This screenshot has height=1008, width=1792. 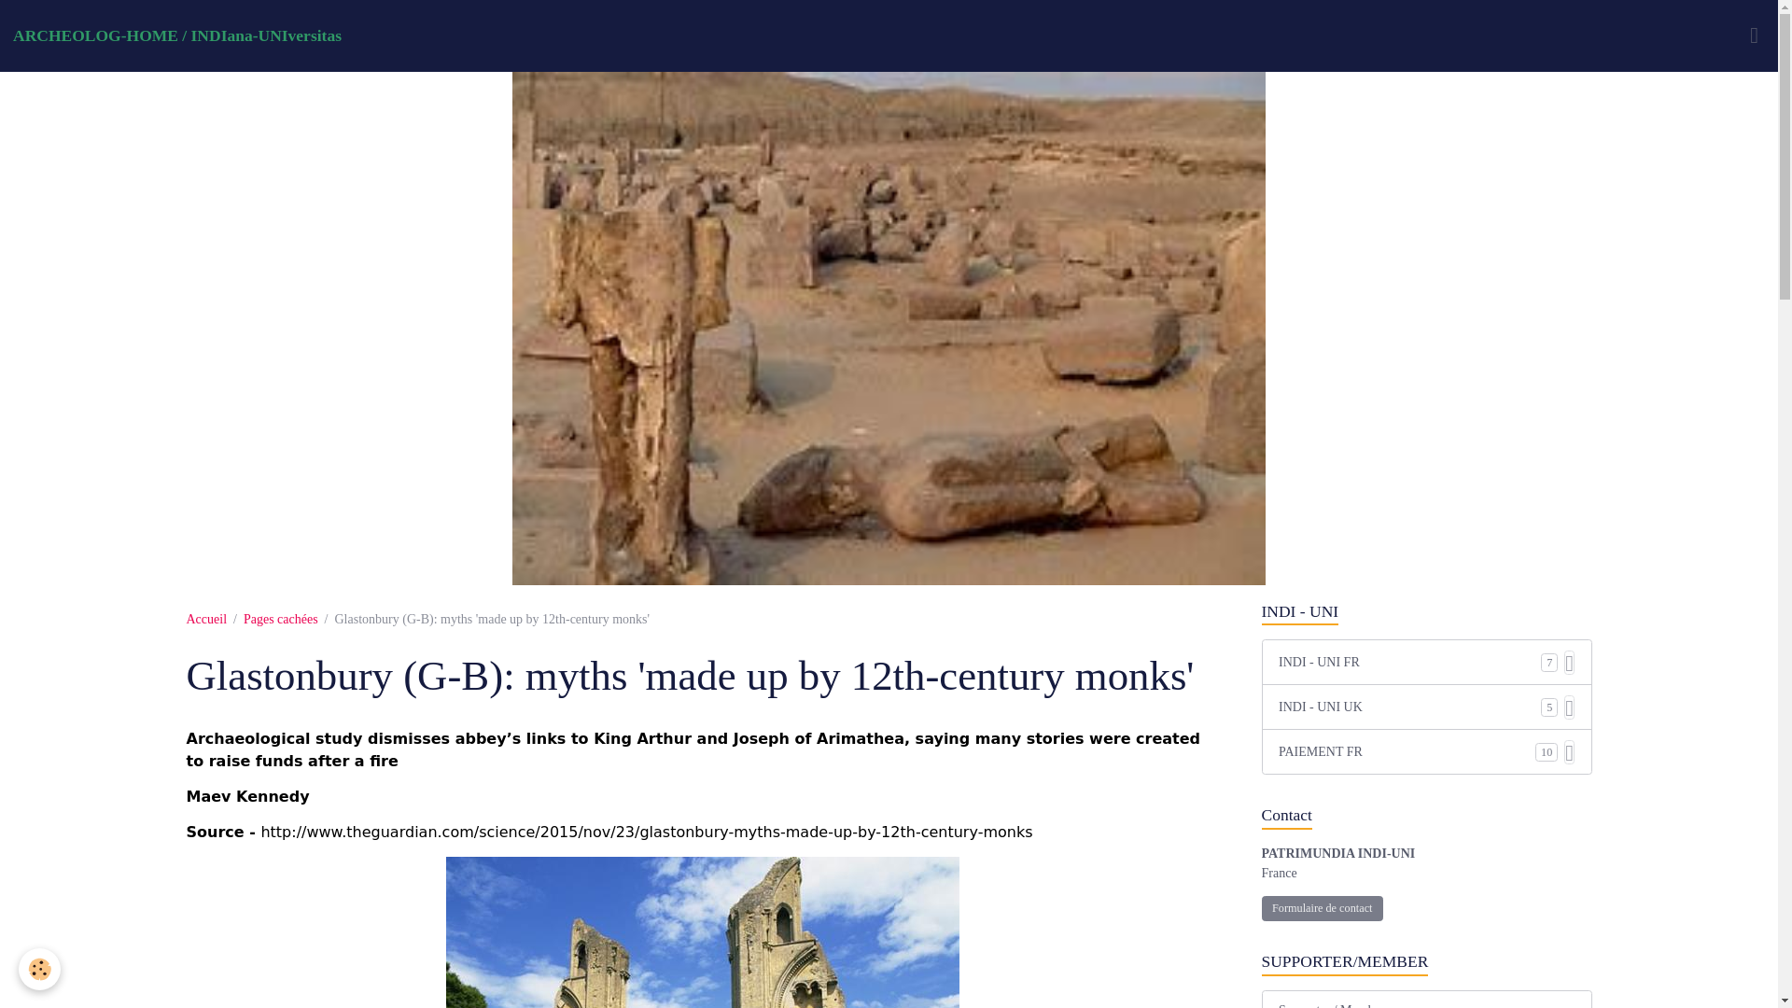 What do you see at coordinates (206, 618) in the screenshot?
I see `Accueil` at bounding box center [206, 618].